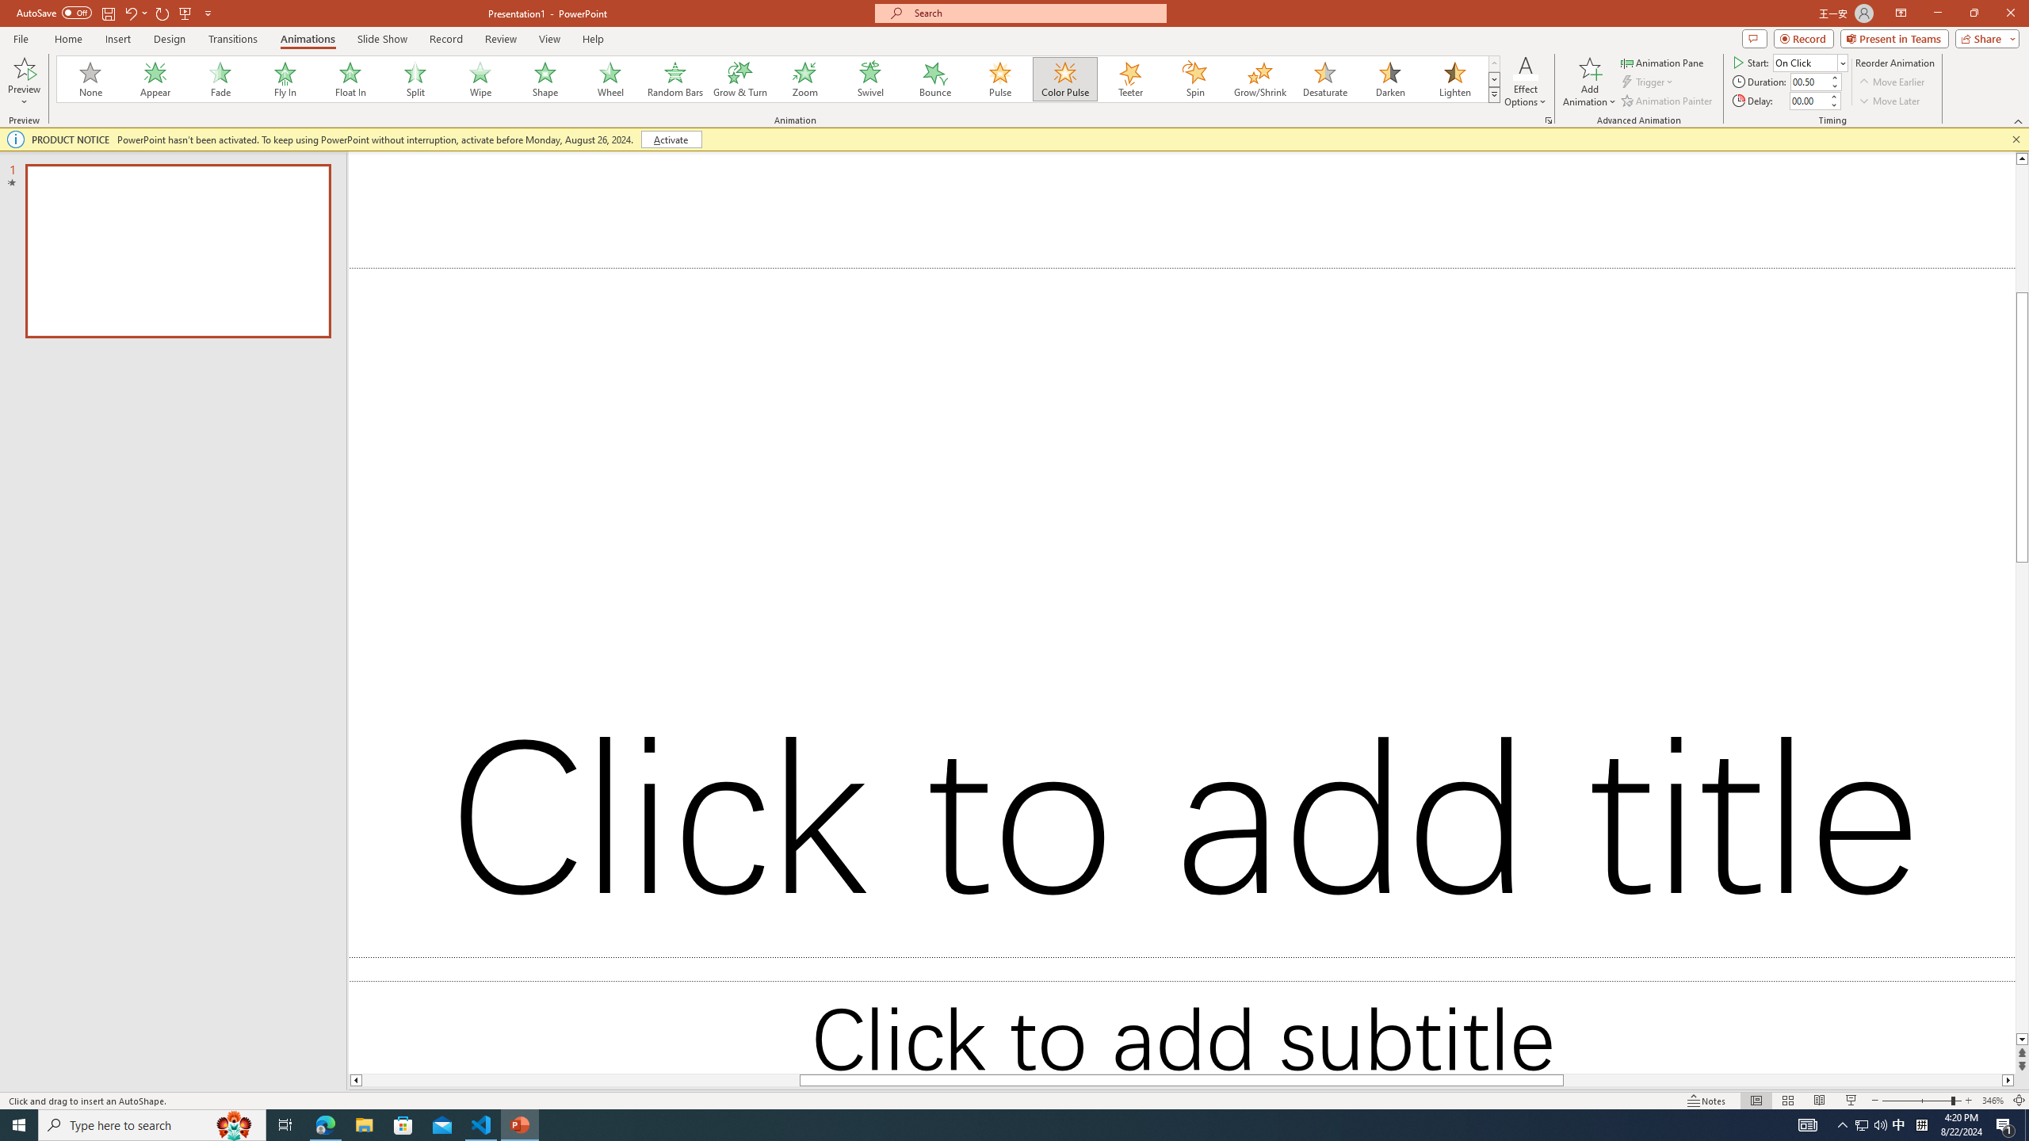  What do you see at coordinates (415, 79) in the screenshot?
I see `Split` at bounding box center [415, 79].